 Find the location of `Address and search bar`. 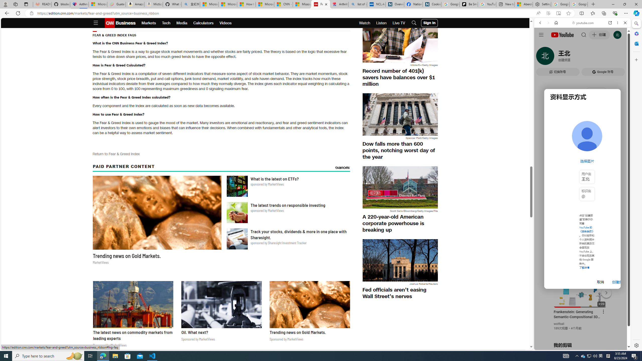

Address and search bar is located at coordinates (285, 13).